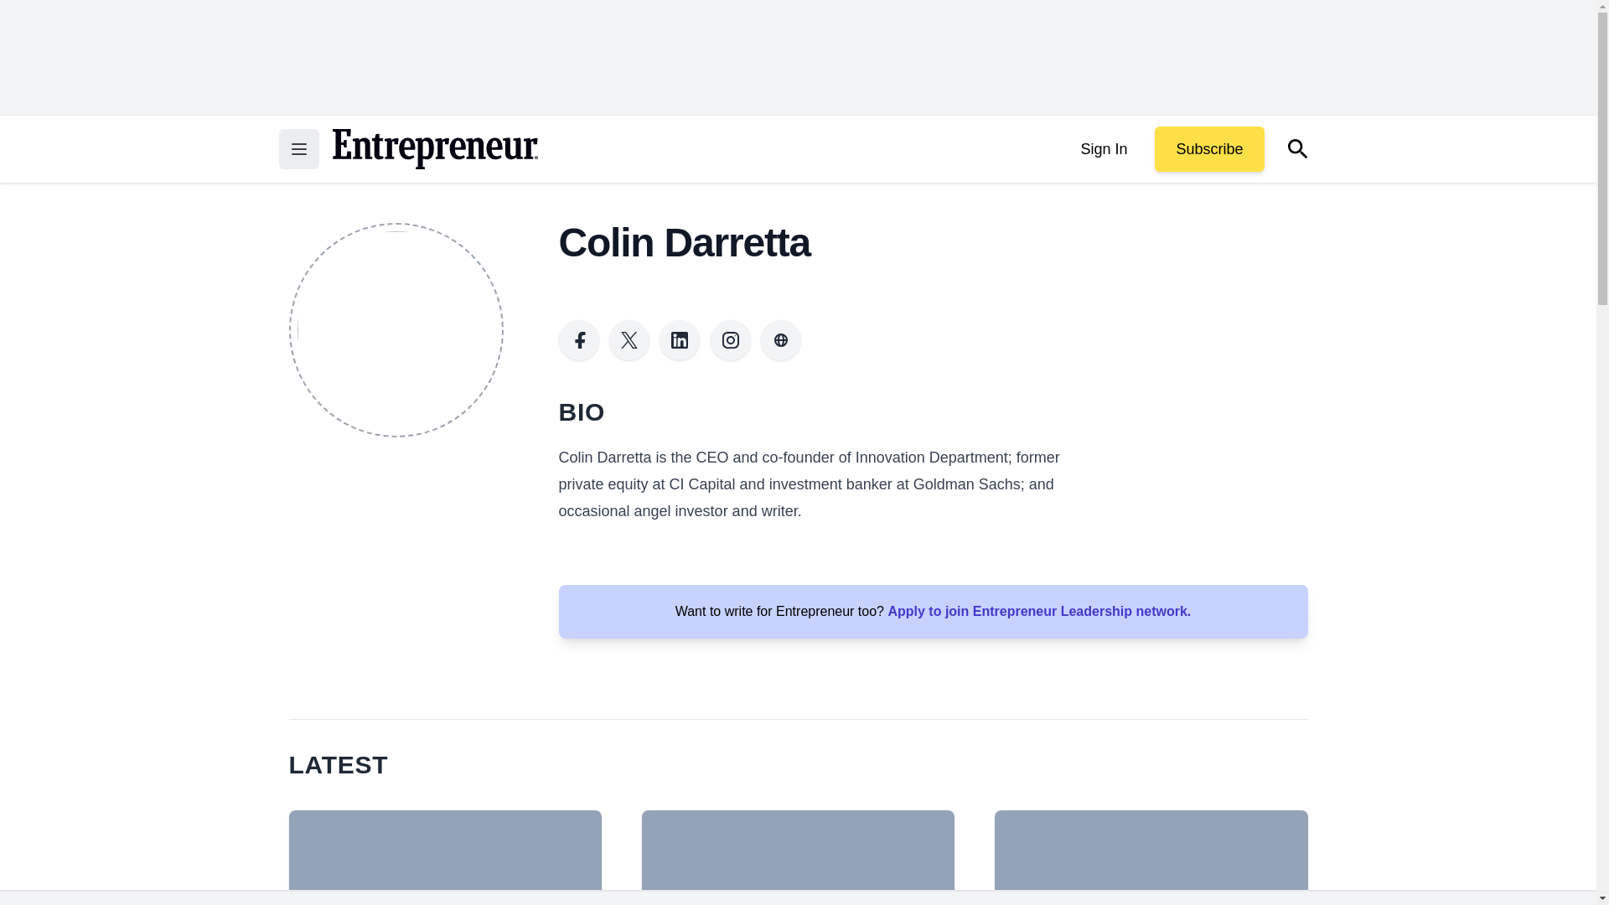 This screenshot has height=905, width=1609. Describe the element at coordinates (434, 149) in the screenshot. I see `Return to the home page` at that location.